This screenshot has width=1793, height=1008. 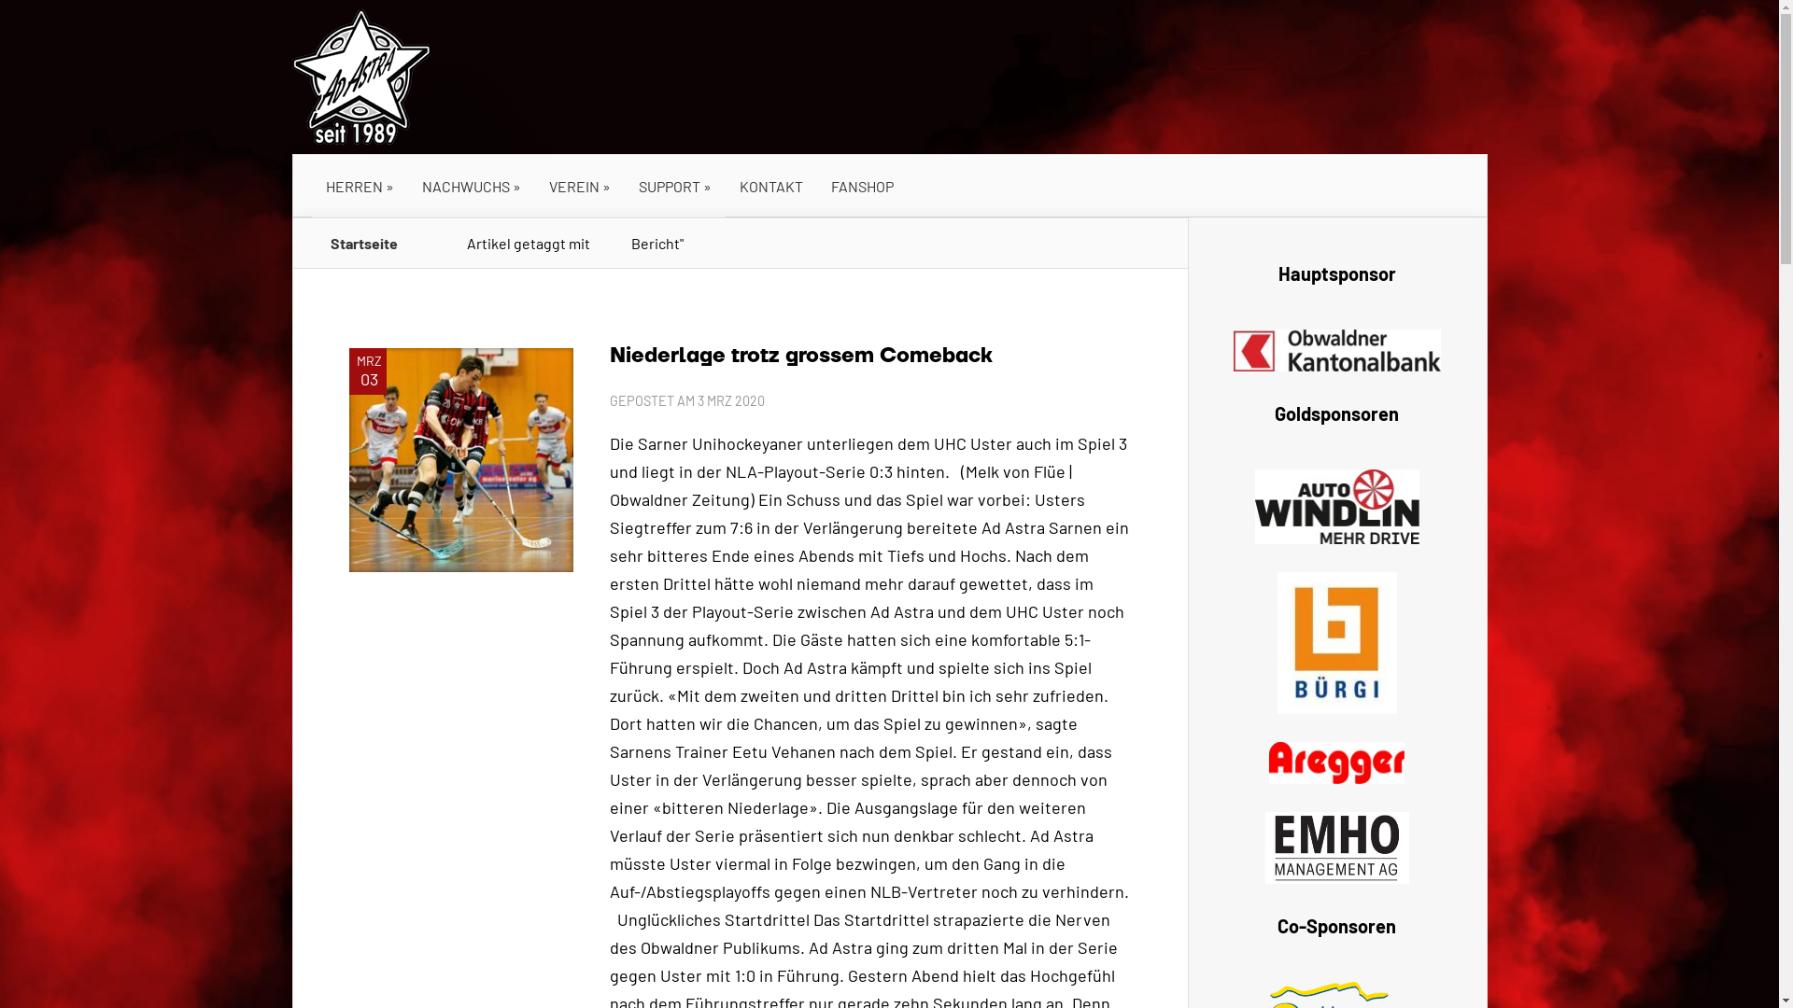 I want to click on FANSHOP, so click(x=861, y=187).